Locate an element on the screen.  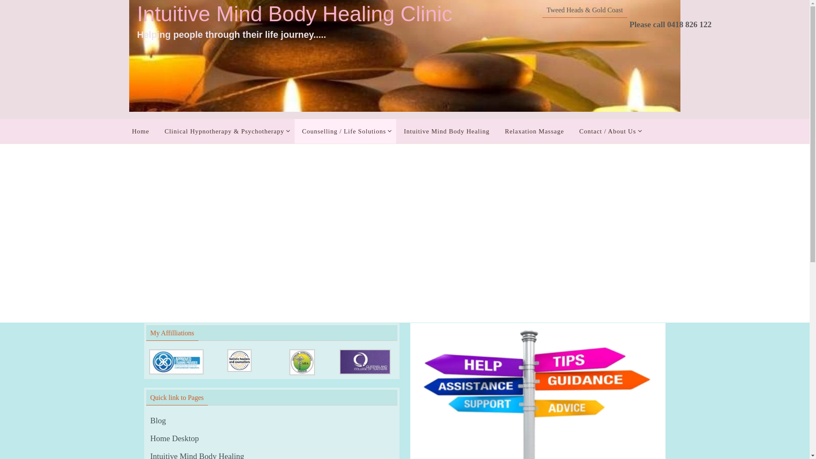
Relaxation Massage is located at coordinates (535, 131).